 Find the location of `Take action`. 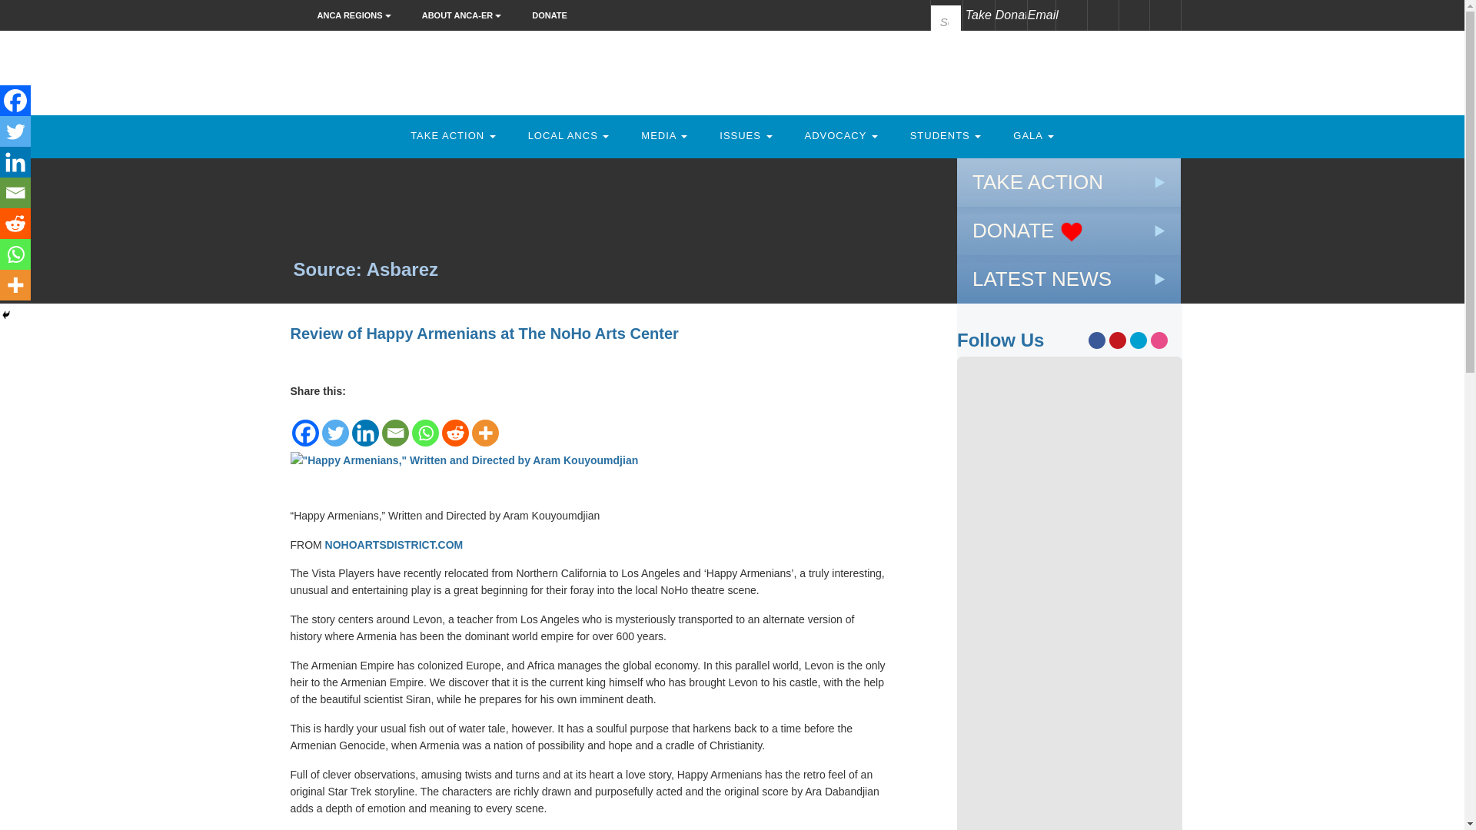

Take action is located at coordinates (978, 15).